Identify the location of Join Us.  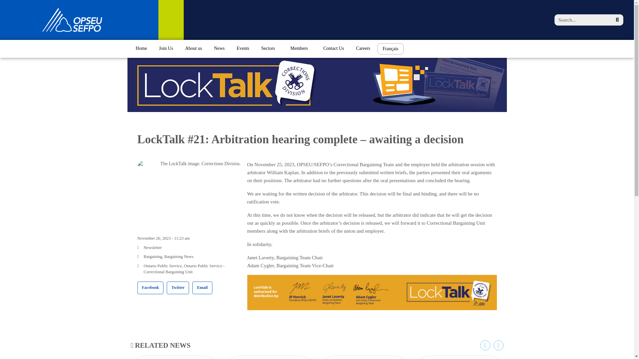
(166, 49).